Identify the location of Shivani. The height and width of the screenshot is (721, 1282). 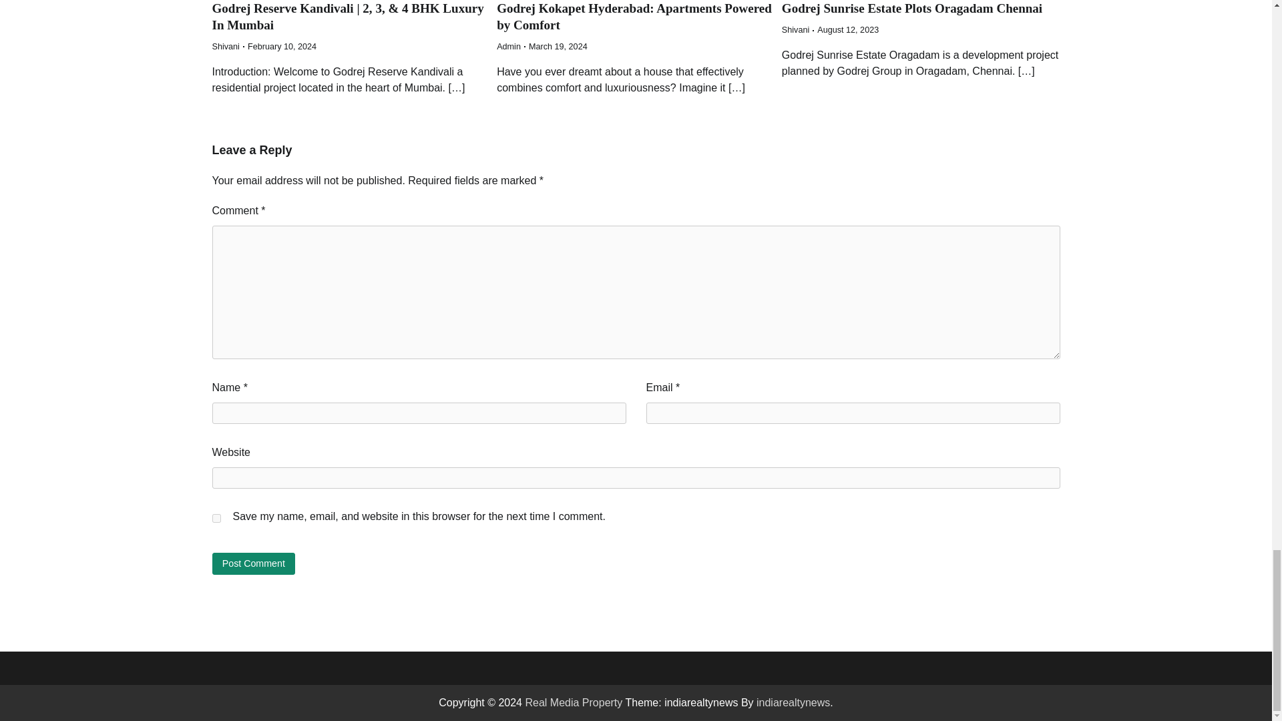
(795, 29).